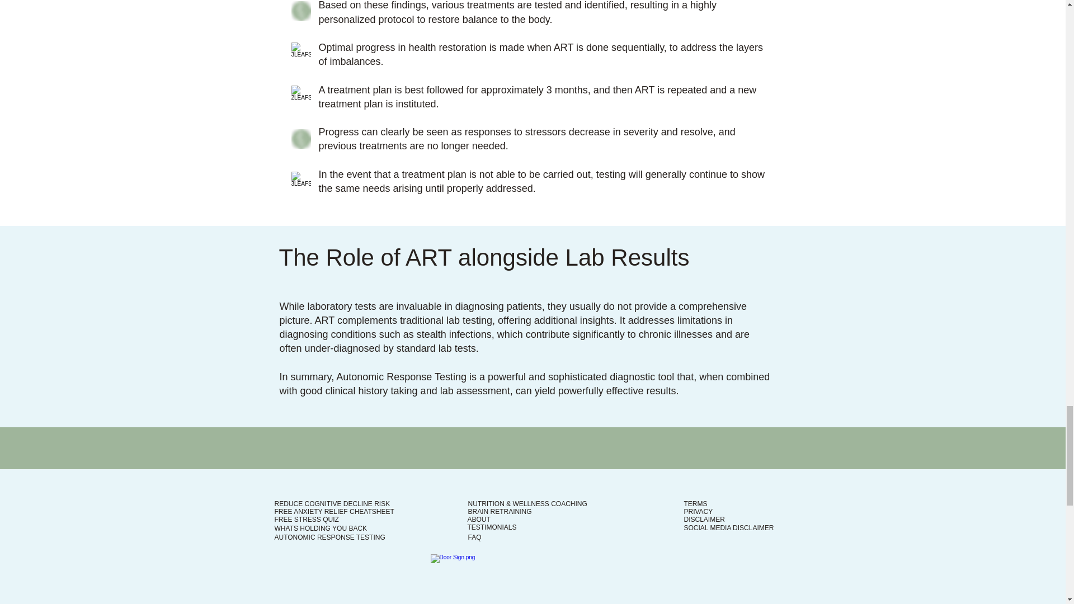  What do you see at coordinates (492, 527) in the screenshot?
I see `TESTIMONIALS` at bounding box center [492, 527].